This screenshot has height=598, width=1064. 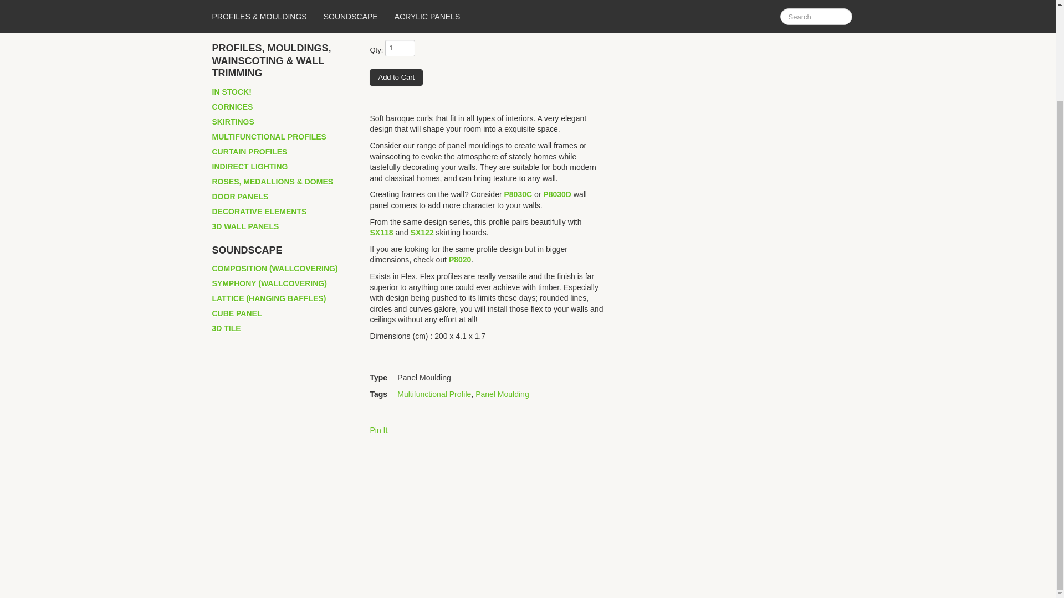 I want to click on SKIRTINGS, so click(x=233, y=122).